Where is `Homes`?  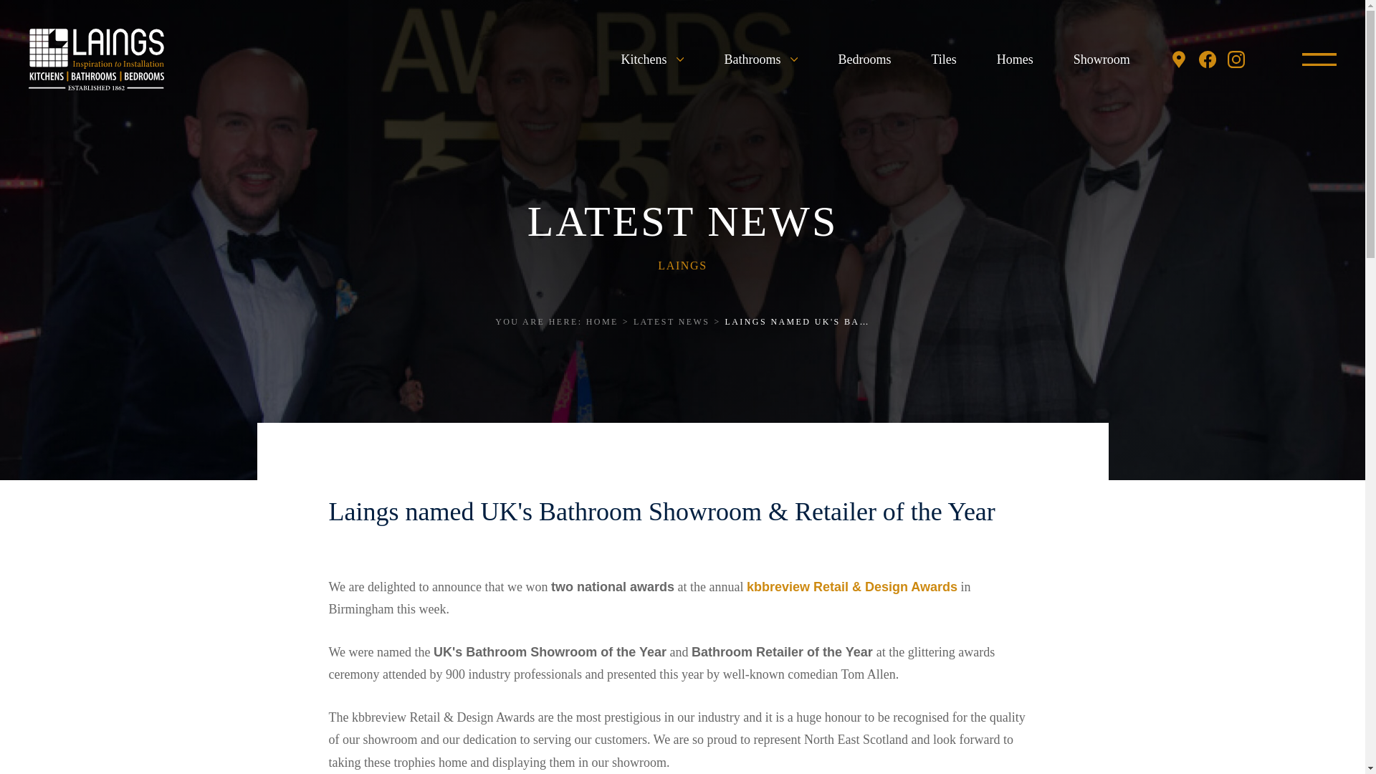 Homes is located at coordinates (1015, 59).